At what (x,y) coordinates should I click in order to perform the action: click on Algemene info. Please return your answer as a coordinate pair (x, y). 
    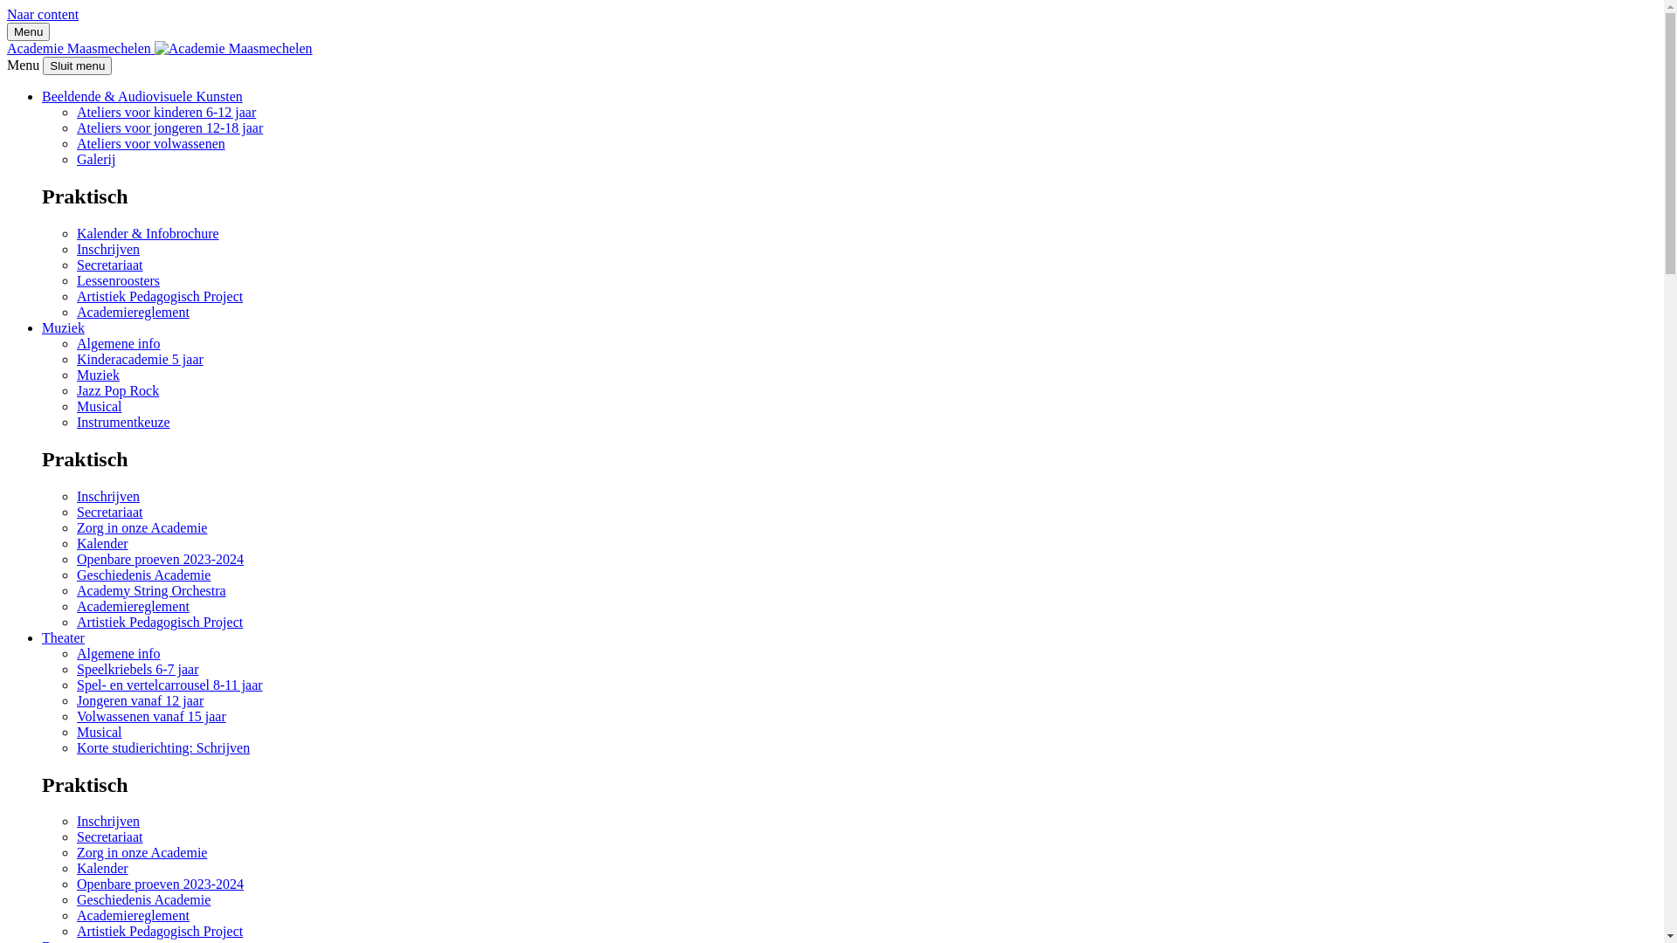
    Looking at the image, I should click on (119, 653).